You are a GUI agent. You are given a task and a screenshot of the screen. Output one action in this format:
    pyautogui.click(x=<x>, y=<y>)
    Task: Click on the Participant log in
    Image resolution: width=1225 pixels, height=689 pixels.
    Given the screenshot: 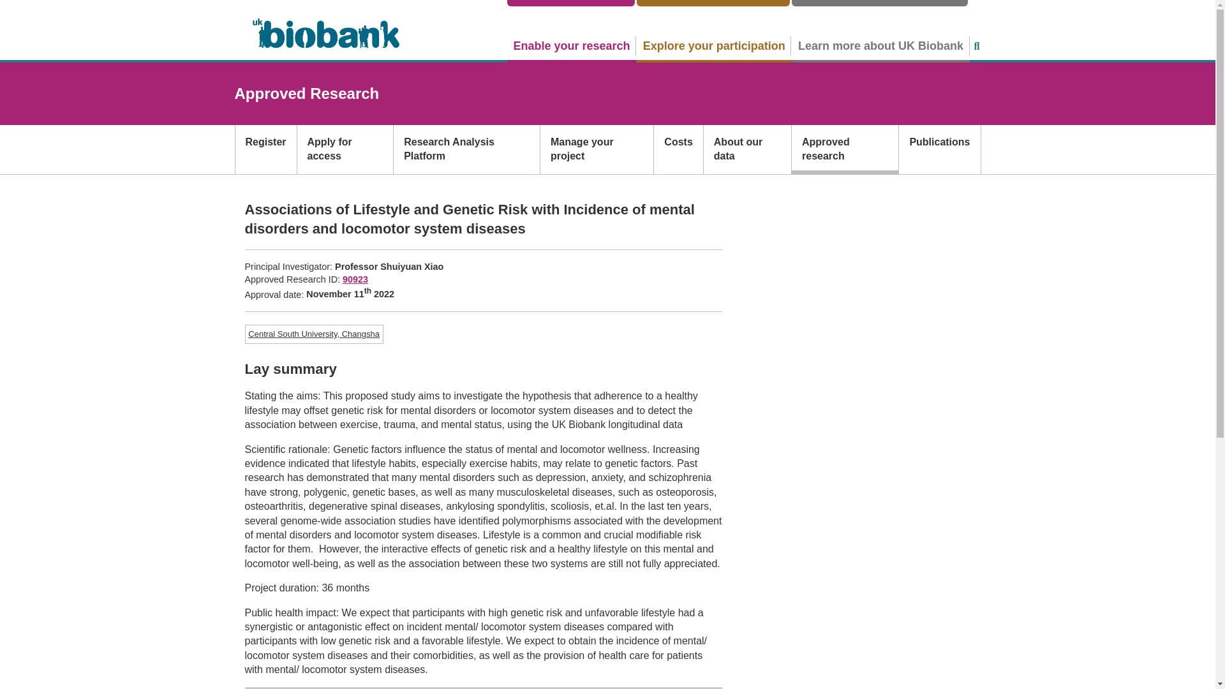 What is the action you would take?
    pyautogui.click(x=713, y=3)
    